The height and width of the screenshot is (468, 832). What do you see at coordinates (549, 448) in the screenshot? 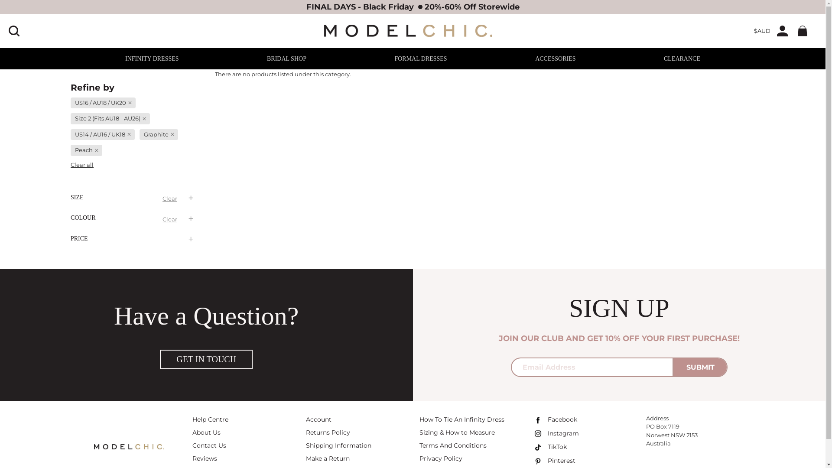
I see `TikTok` at bounding box center [549, 448].